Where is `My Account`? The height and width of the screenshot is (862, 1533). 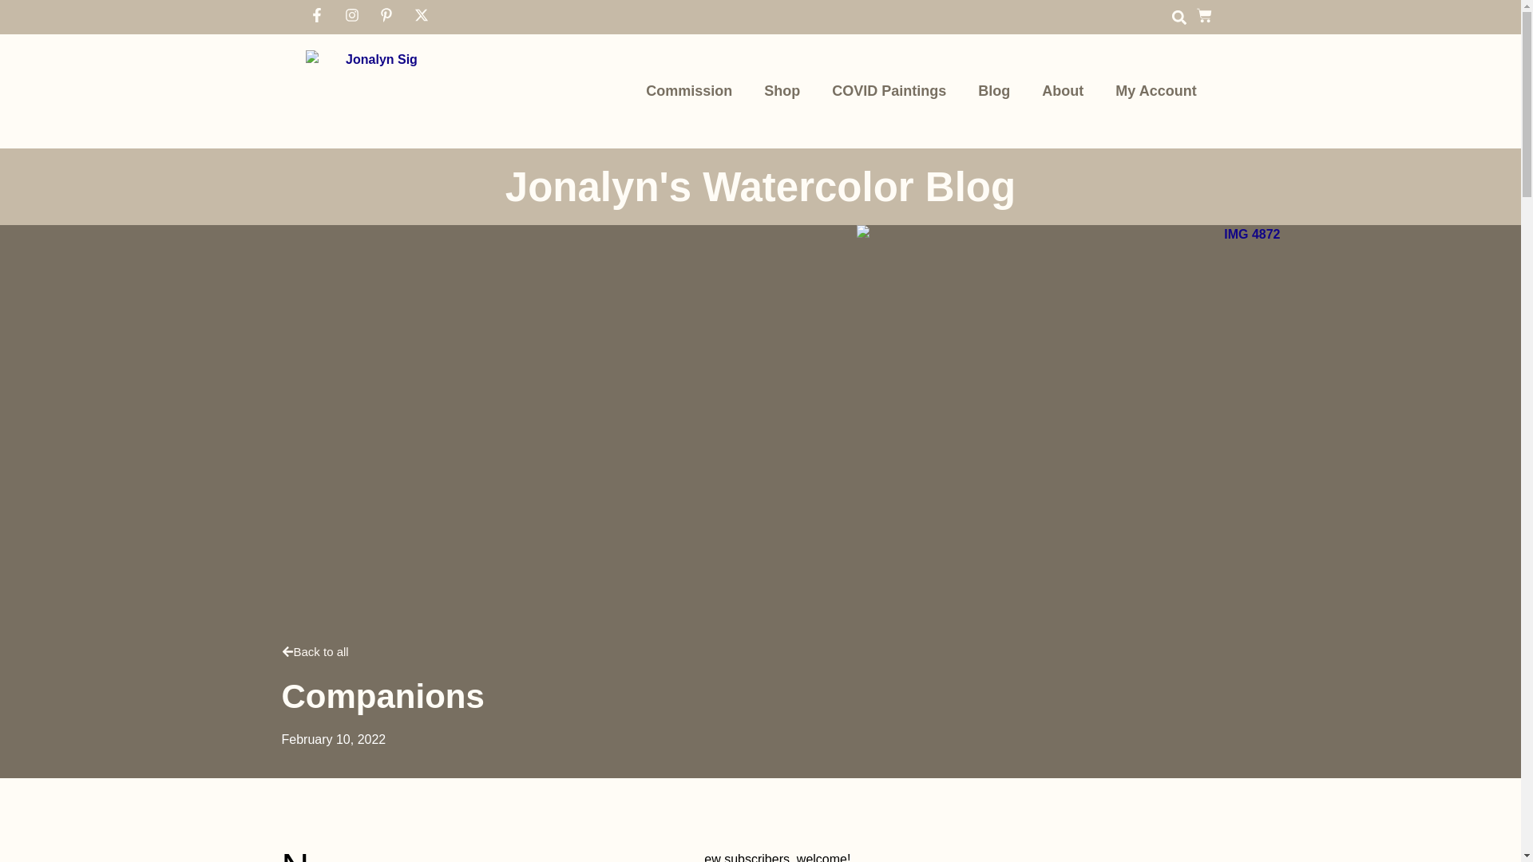
My Account is located at coordinates (1155, 91).